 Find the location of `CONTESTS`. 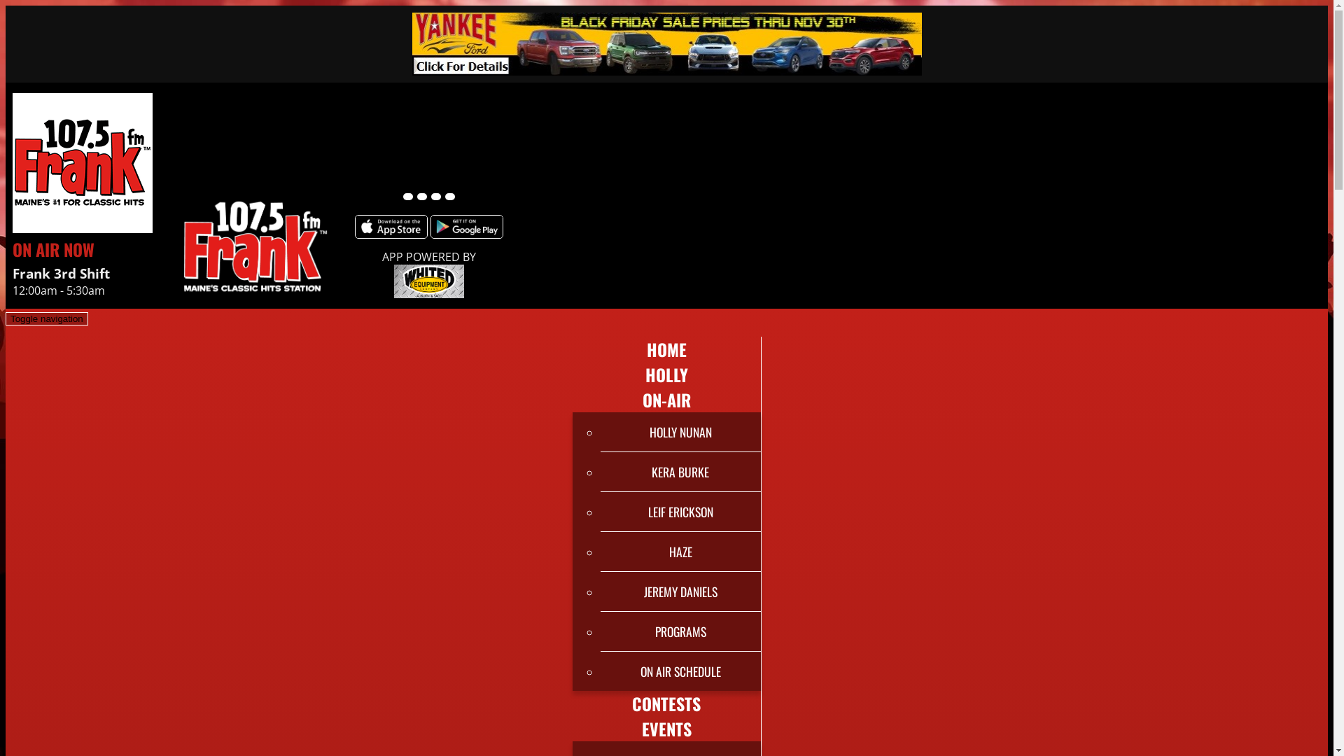

CONTESTS is located at coordinates (666, 703).